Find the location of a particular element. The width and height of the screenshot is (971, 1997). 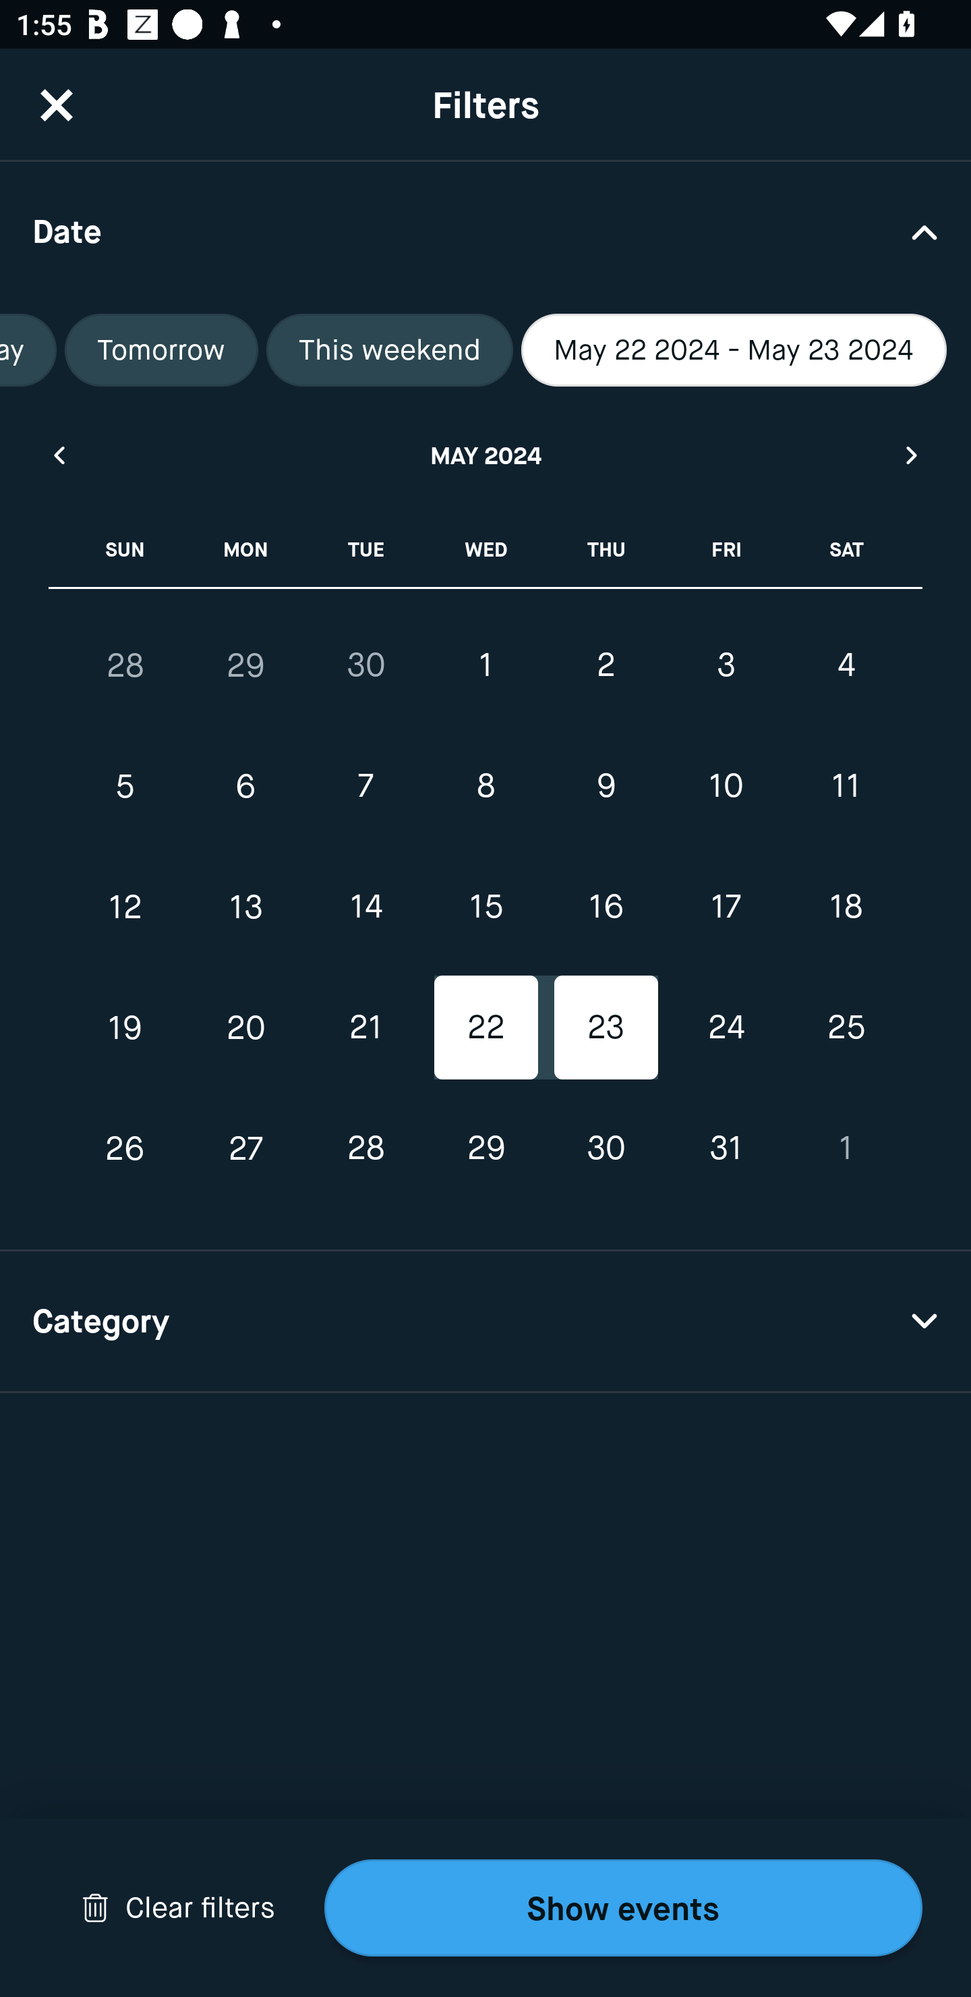

Previous is located at coordinates (58, 455).